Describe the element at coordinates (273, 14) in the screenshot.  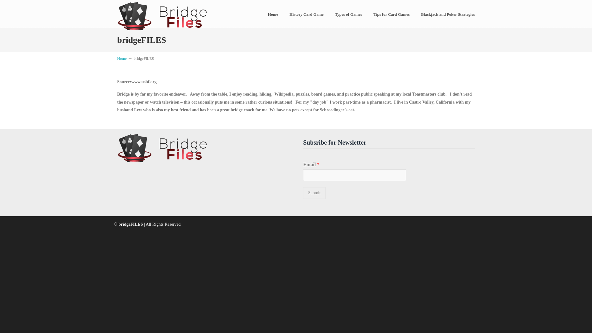
I see `Home` at that location.